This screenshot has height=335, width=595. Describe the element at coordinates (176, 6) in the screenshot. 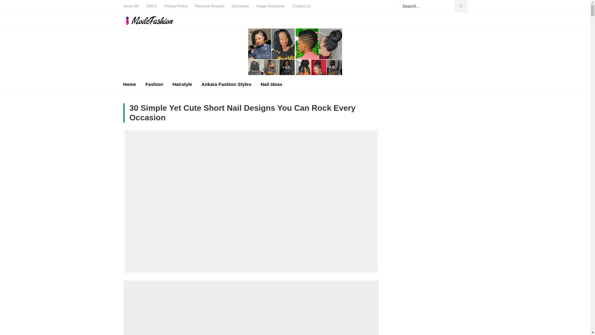

I see `Privacy Policy` at that location.